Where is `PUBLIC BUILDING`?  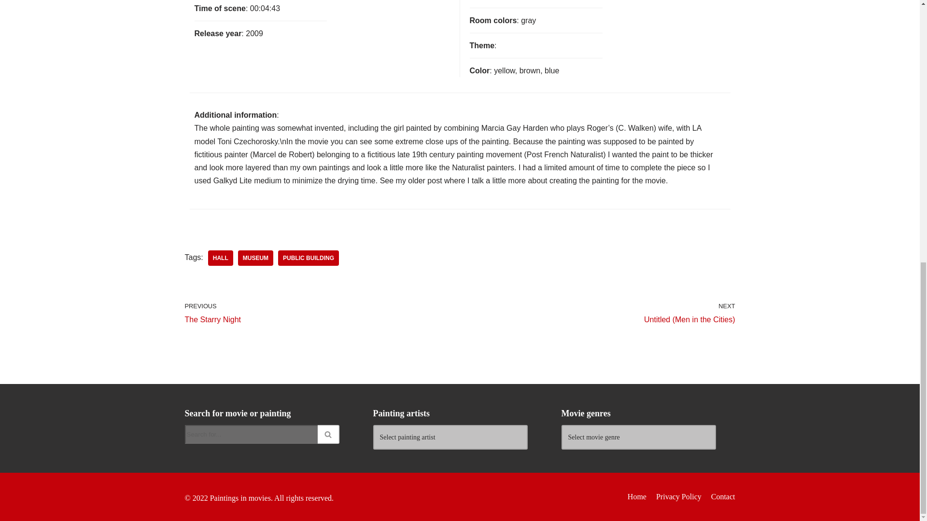
PUBLIC BUILDING is located at coordinates (309, 258).